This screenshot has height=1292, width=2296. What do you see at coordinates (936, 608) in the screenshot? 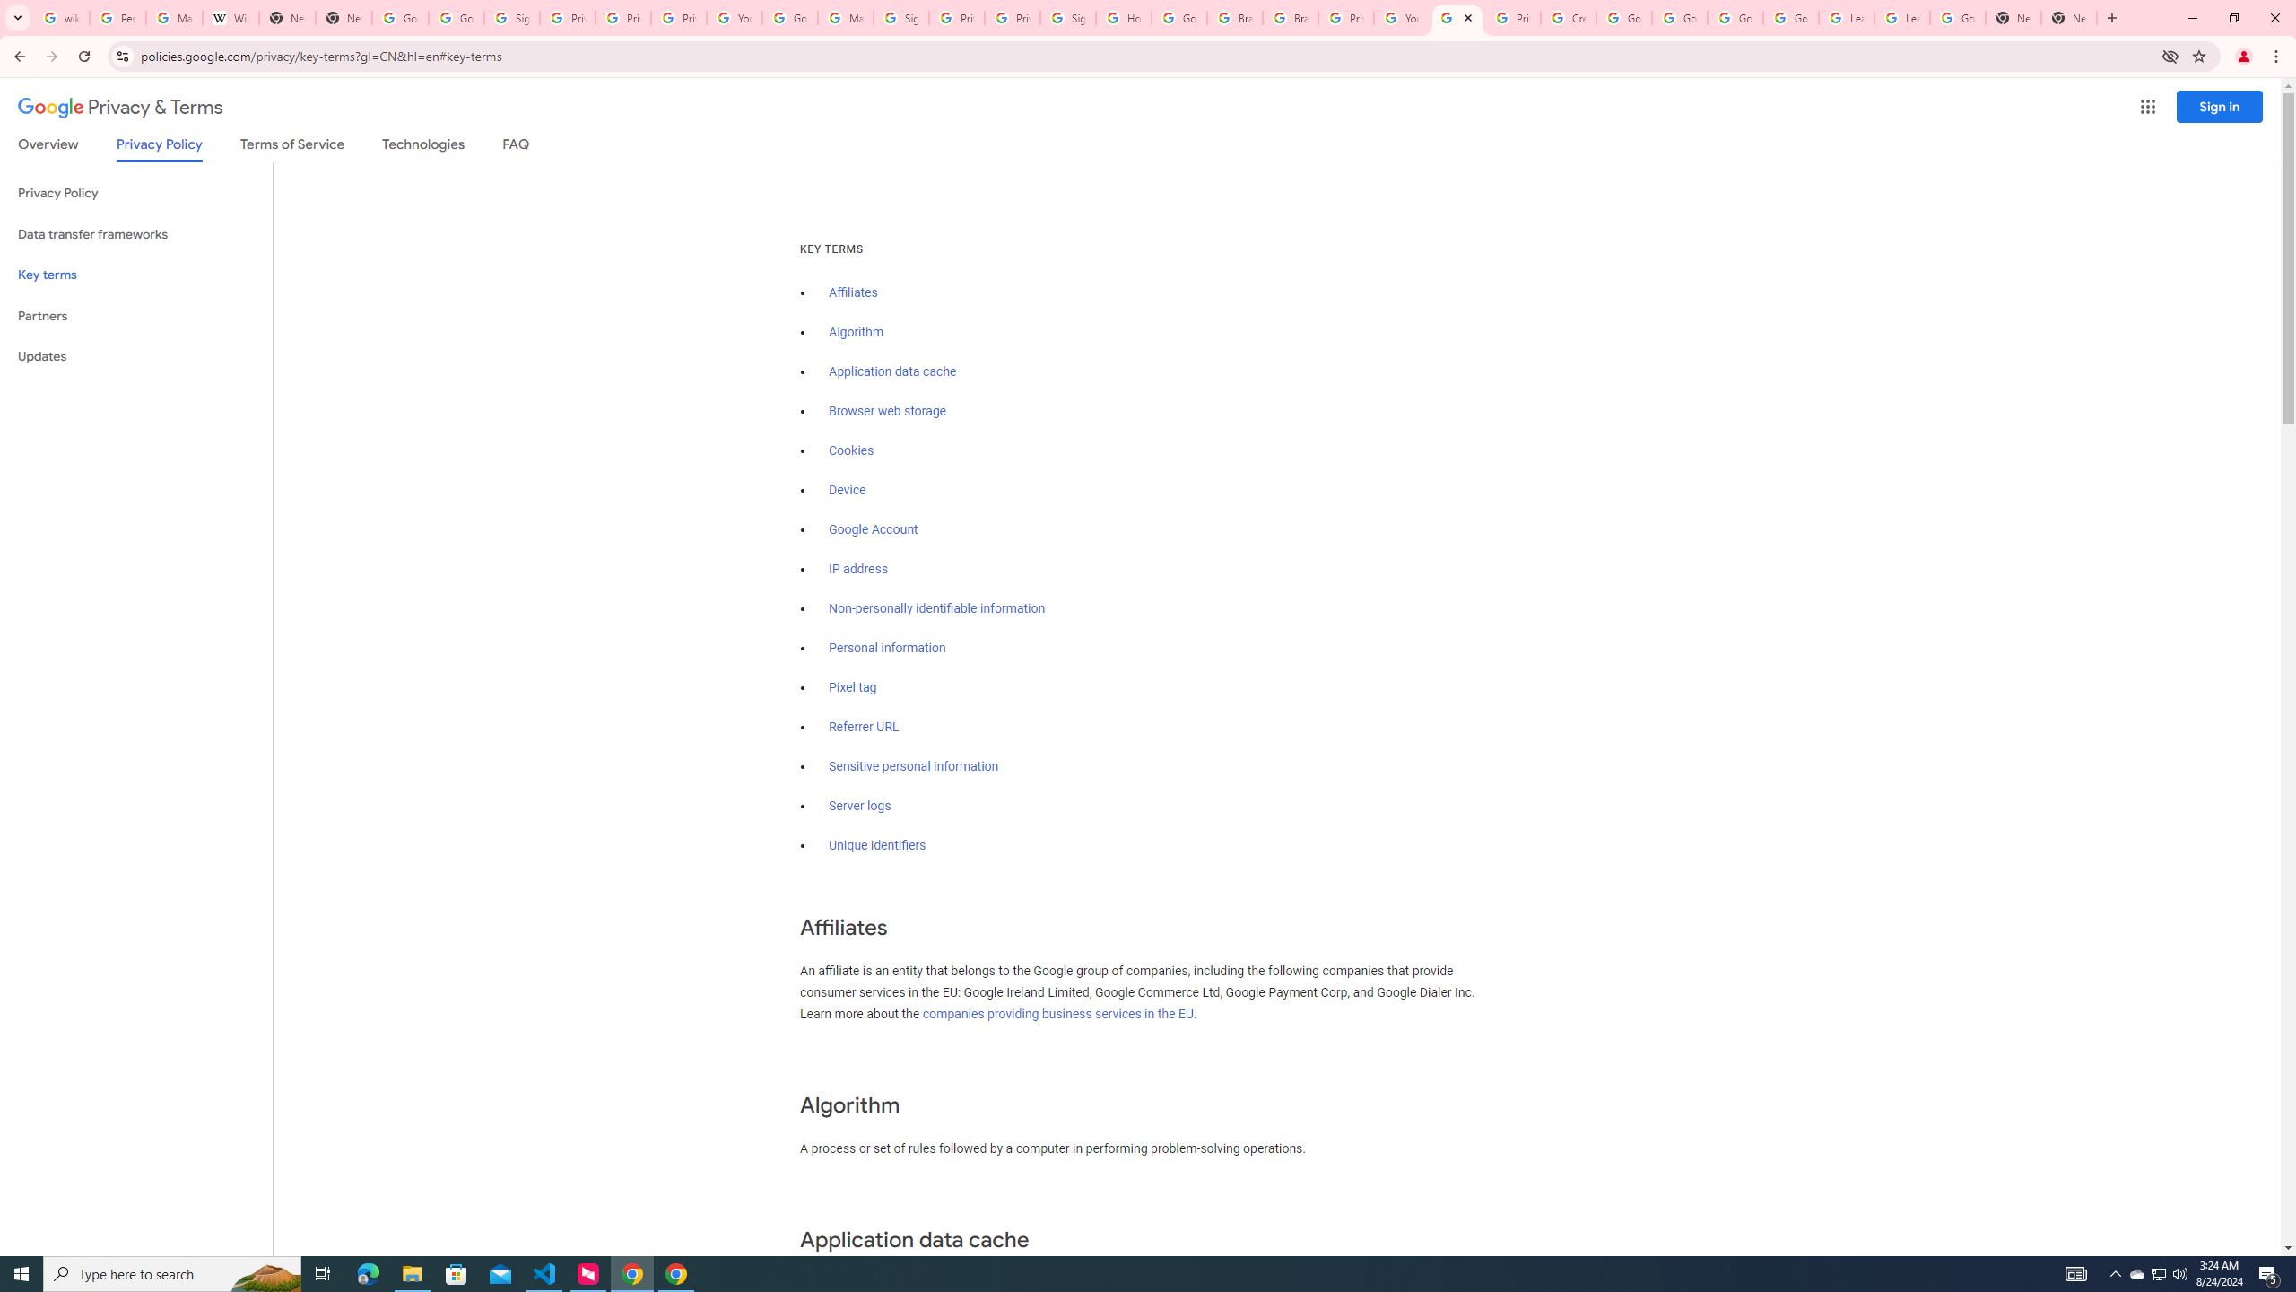
I see `Non-personally identifiable information` at bounding box center [936, 608].